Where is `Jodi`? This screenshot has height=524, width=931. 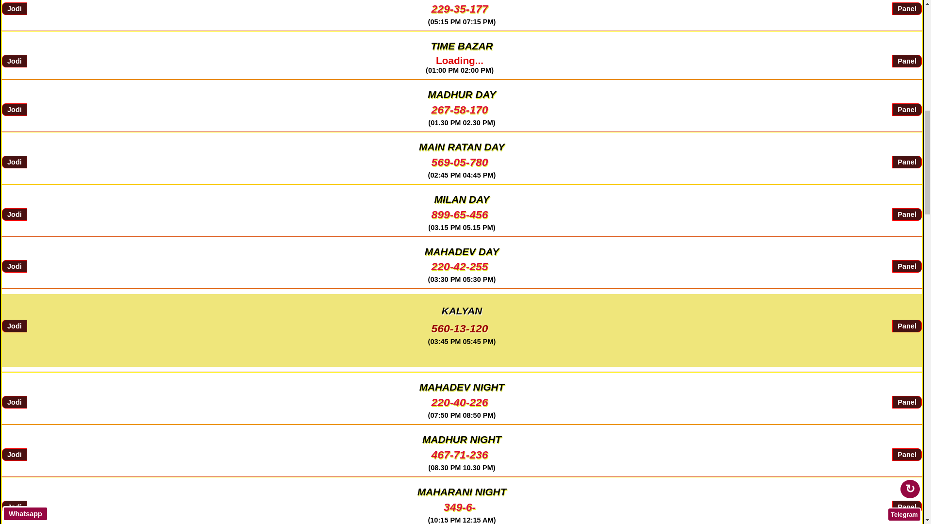
Jodi is located at coordinates (14, 61).